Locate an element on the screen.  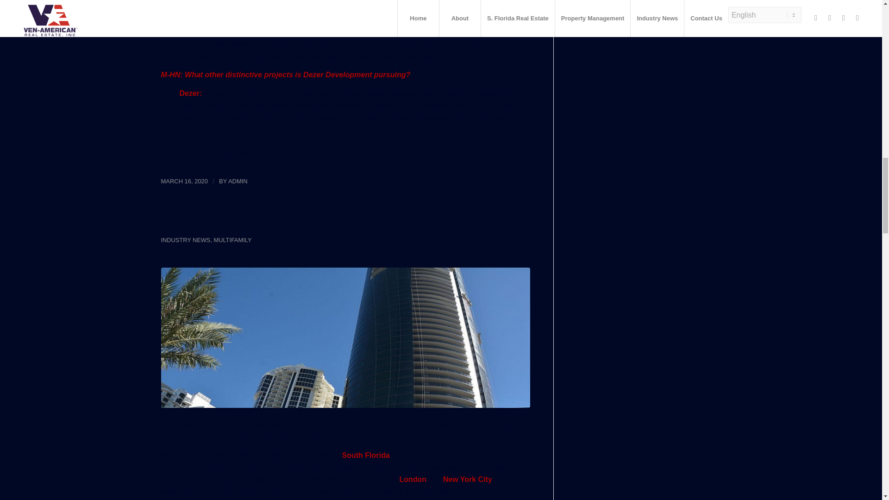
Permanent Link: For High-End Branded Buildings, Miami Reigns is located at coordinates (326, 224).